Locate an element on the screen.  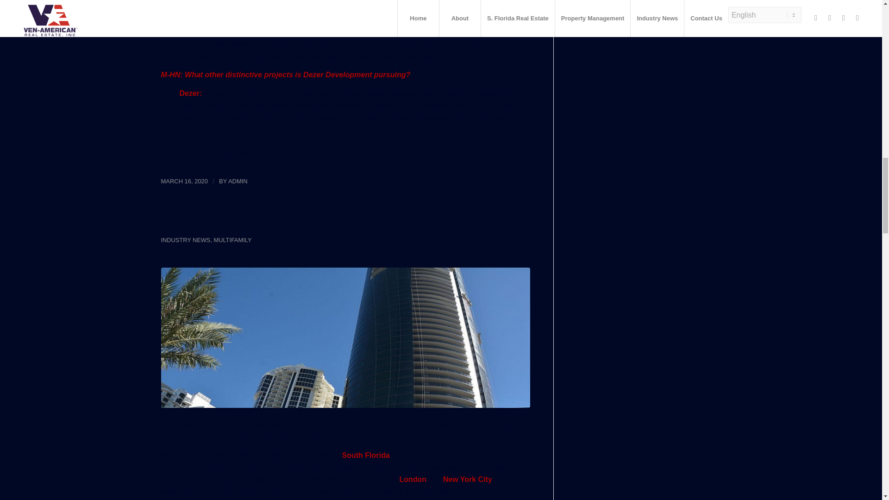
Permanent Link: For High-End Branded Buildings, Miami Reigns is located at coordinates (326, 224).